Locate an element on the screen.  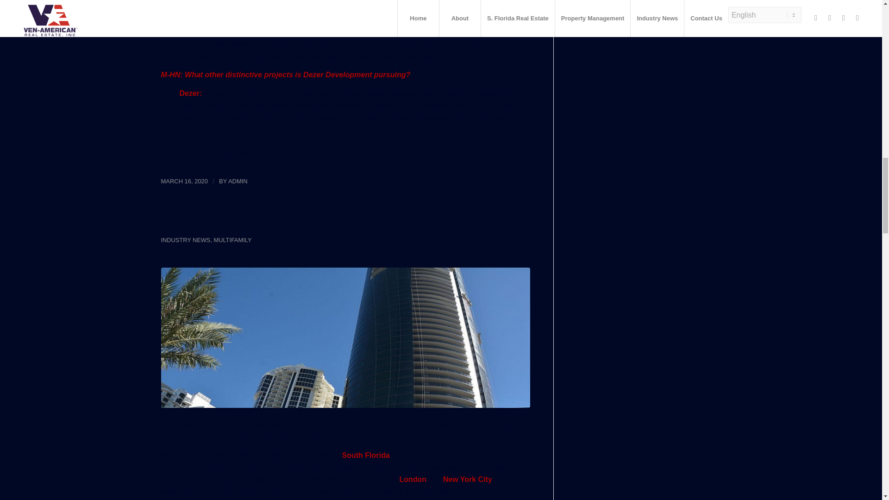
Permanent Link: For High-End Branded Buildings, Miami Reigns is located at coordinates (326, 224).